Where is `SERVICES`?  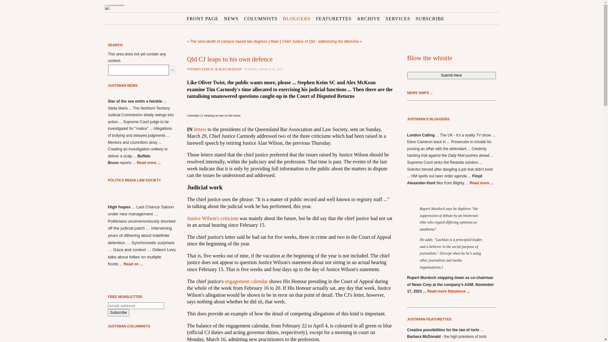 SERVICES is located at coordinates (398, 19).